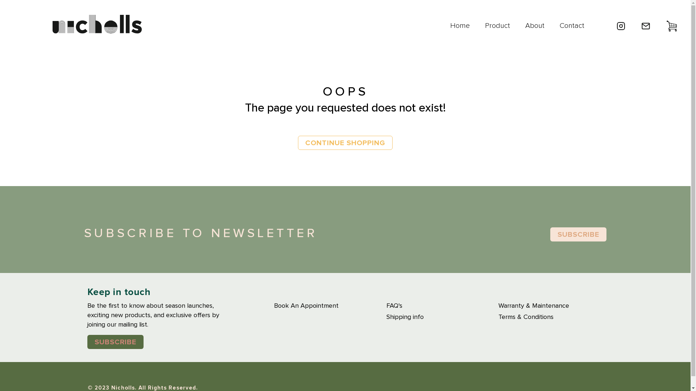 The image size is (696, 391). Describe the element at coordinates (497, 27) in the screenshot. I see `Product` at that location.